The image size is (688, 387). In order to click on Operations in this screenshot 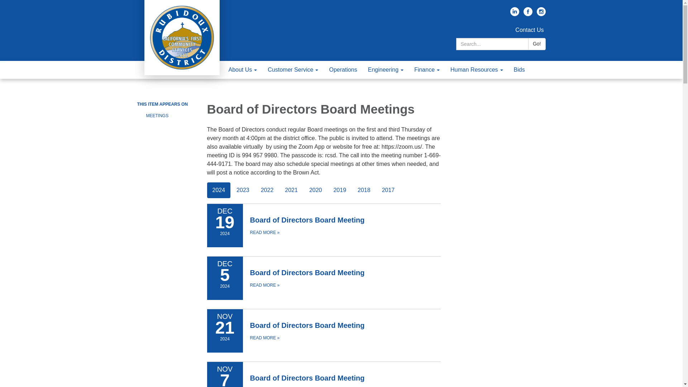, I will do `click(343, 70)`.